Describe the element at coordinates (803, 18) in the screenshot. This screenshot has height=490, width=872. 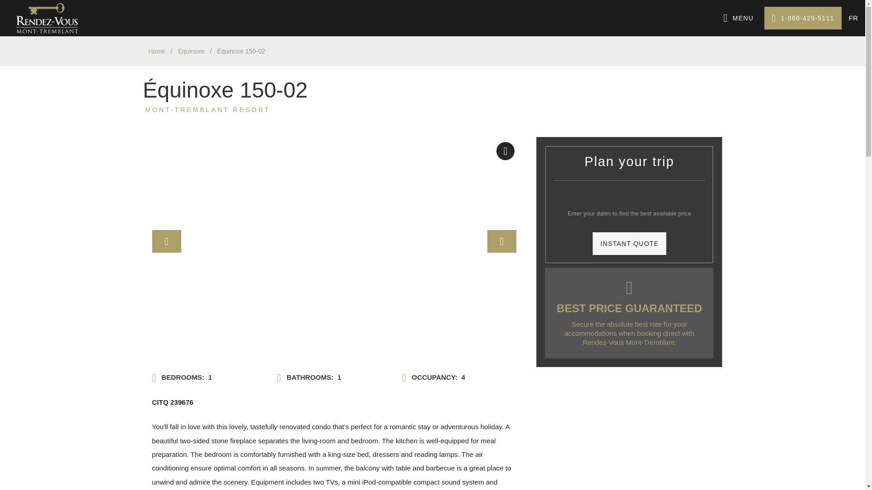
I see `  1-866-429-5111` at that location.